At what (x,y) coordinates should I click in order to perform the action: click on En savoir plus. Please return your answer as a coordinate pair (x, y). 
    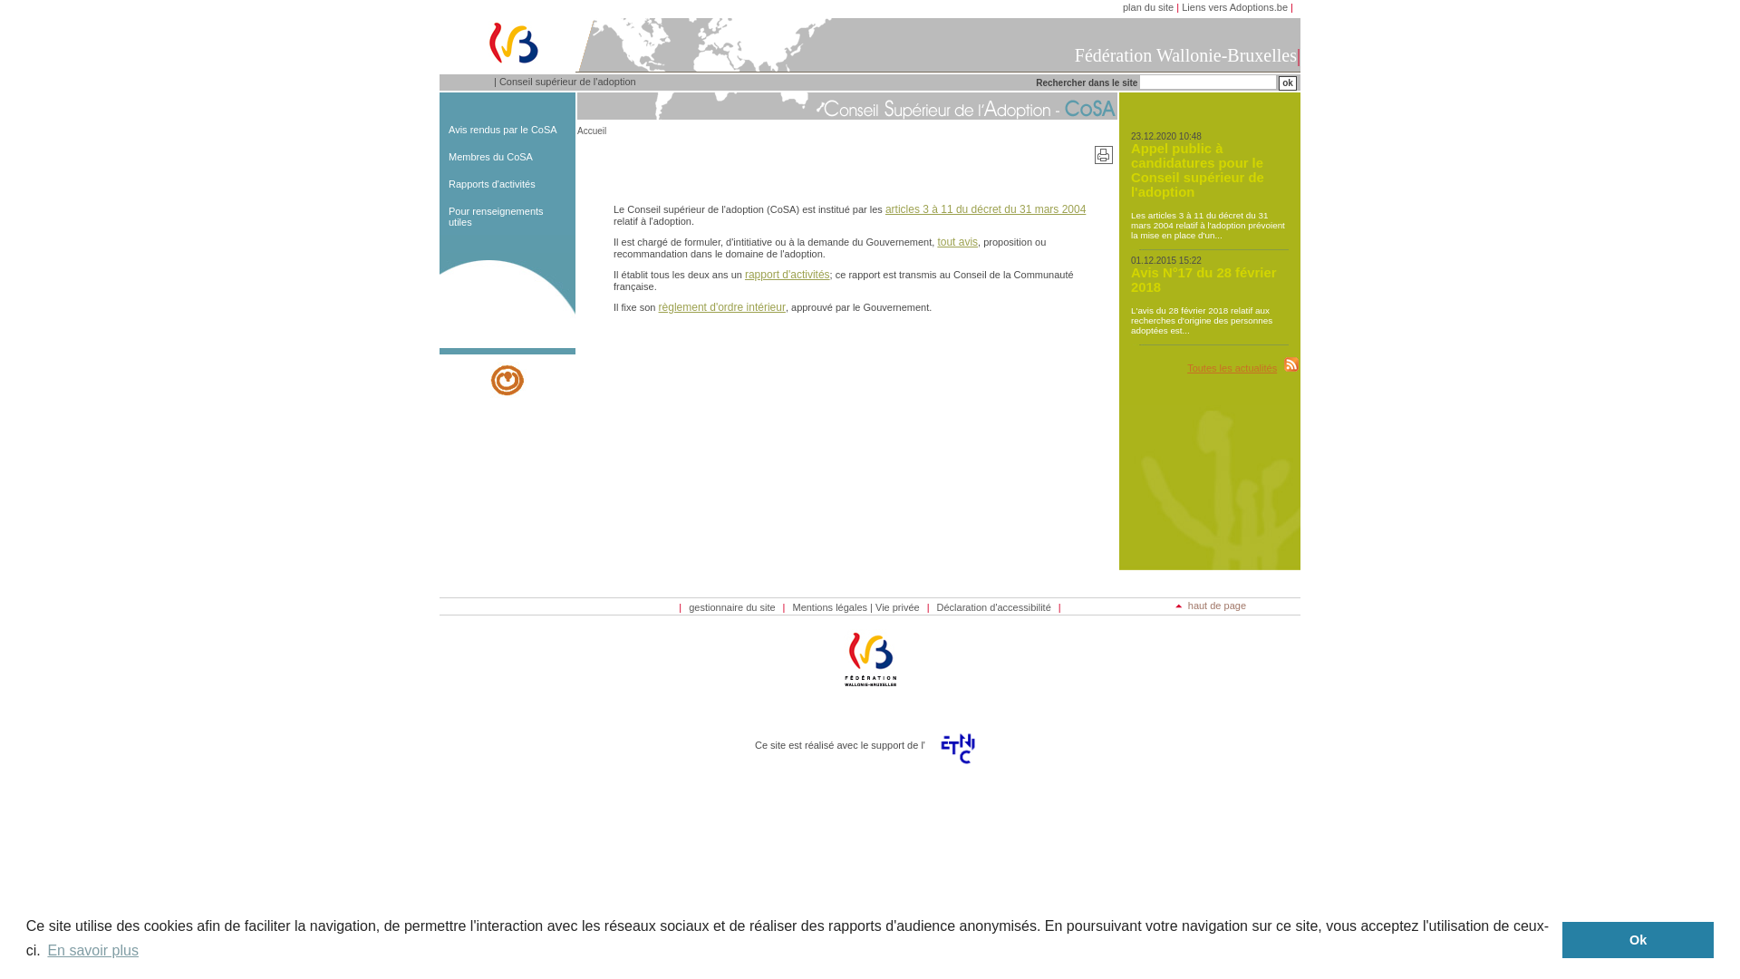
    Looking at the image, I should click on (92, 951).